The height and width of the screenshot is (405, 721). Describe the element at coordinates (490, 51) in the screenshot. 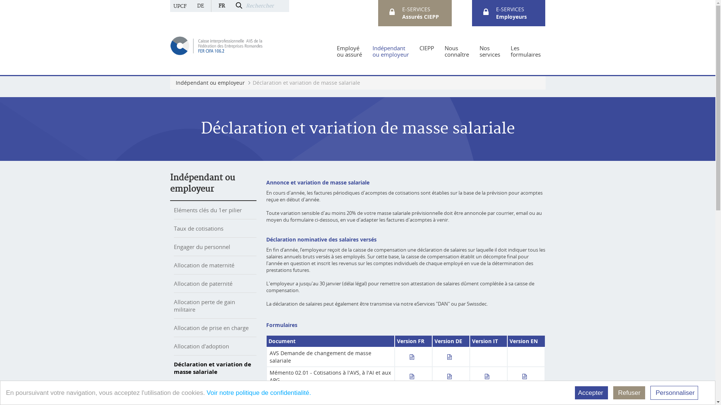

I see `Nos
services` at that location.